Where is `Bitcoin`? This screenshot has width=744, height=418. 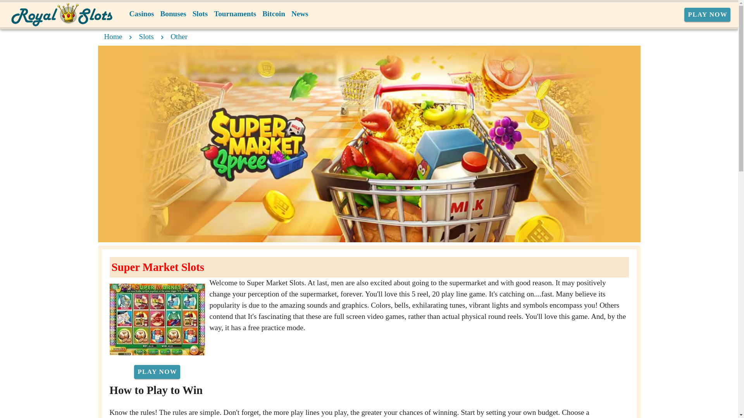
Bitcoin is located at coordinates (274, 14).